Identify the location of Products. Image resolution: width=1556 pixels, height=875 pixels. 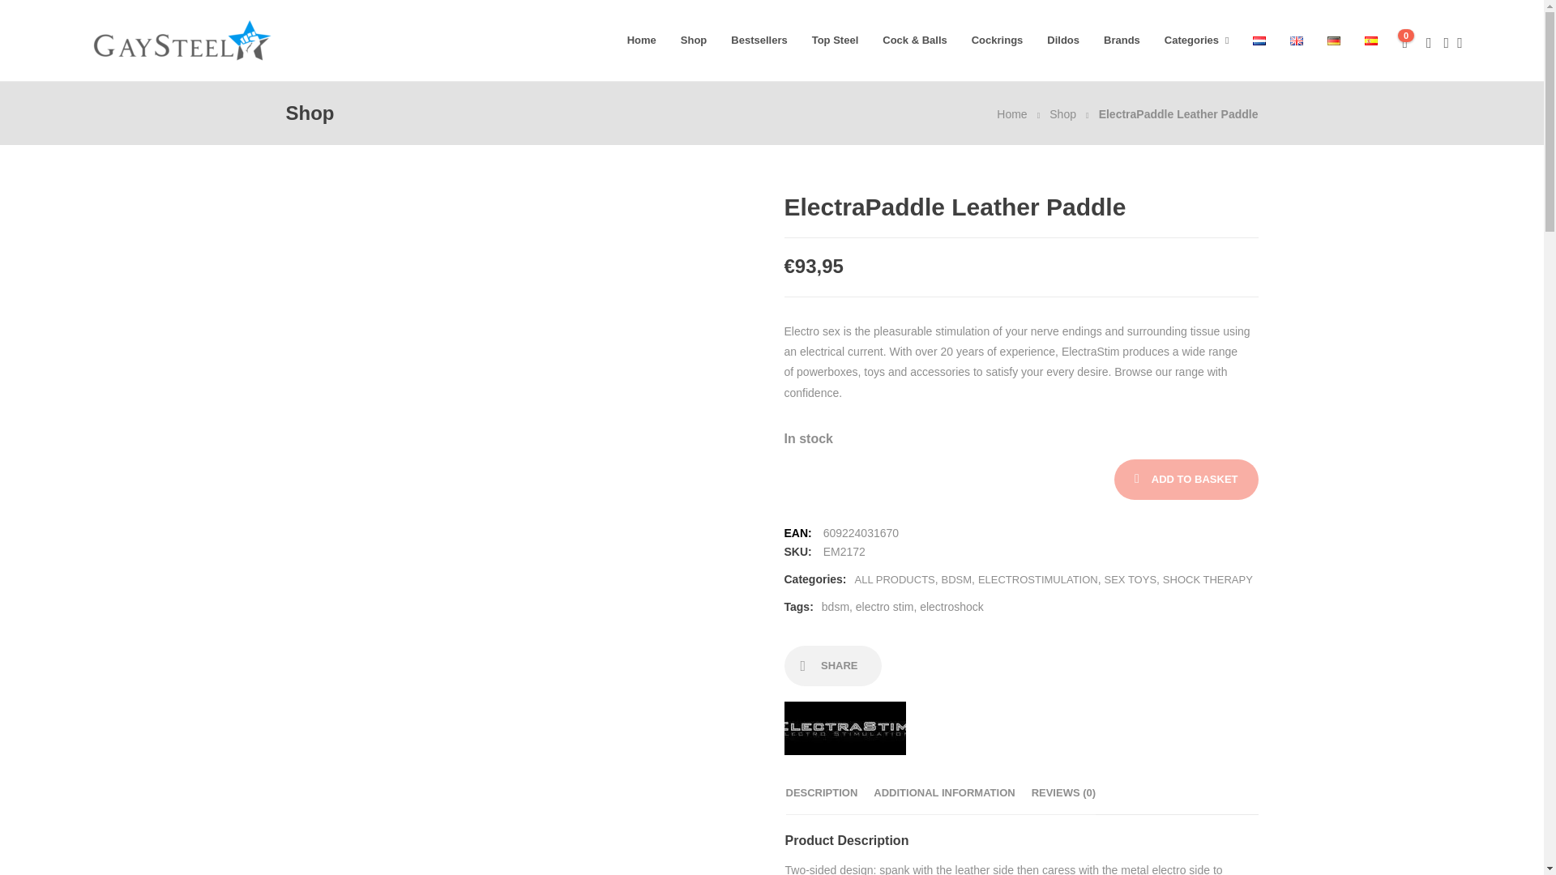
(1062, 113).